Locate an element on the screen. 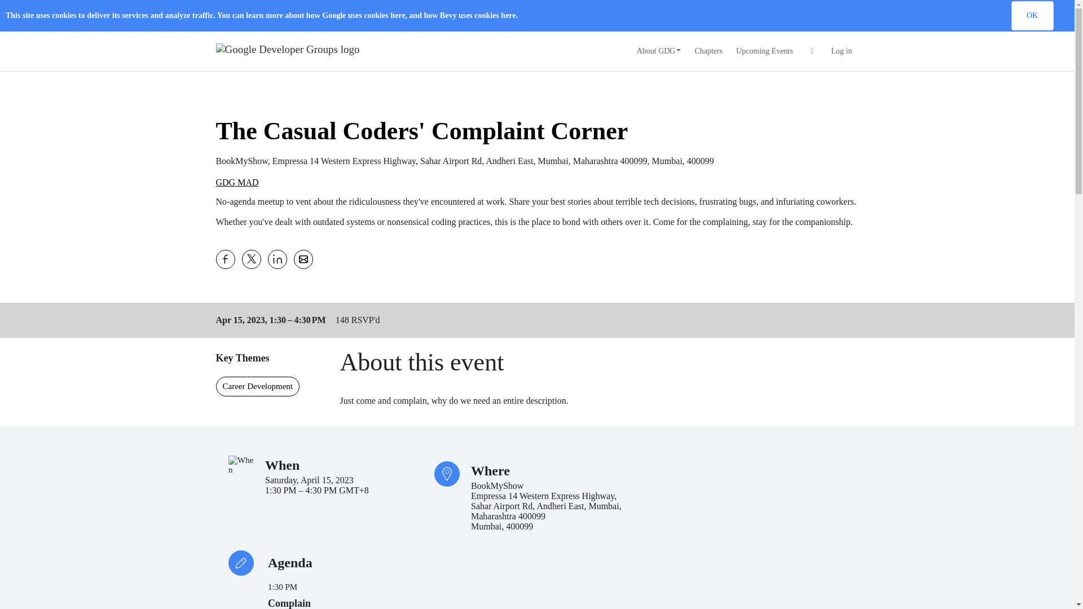  here is located at coordinates (508, 15).